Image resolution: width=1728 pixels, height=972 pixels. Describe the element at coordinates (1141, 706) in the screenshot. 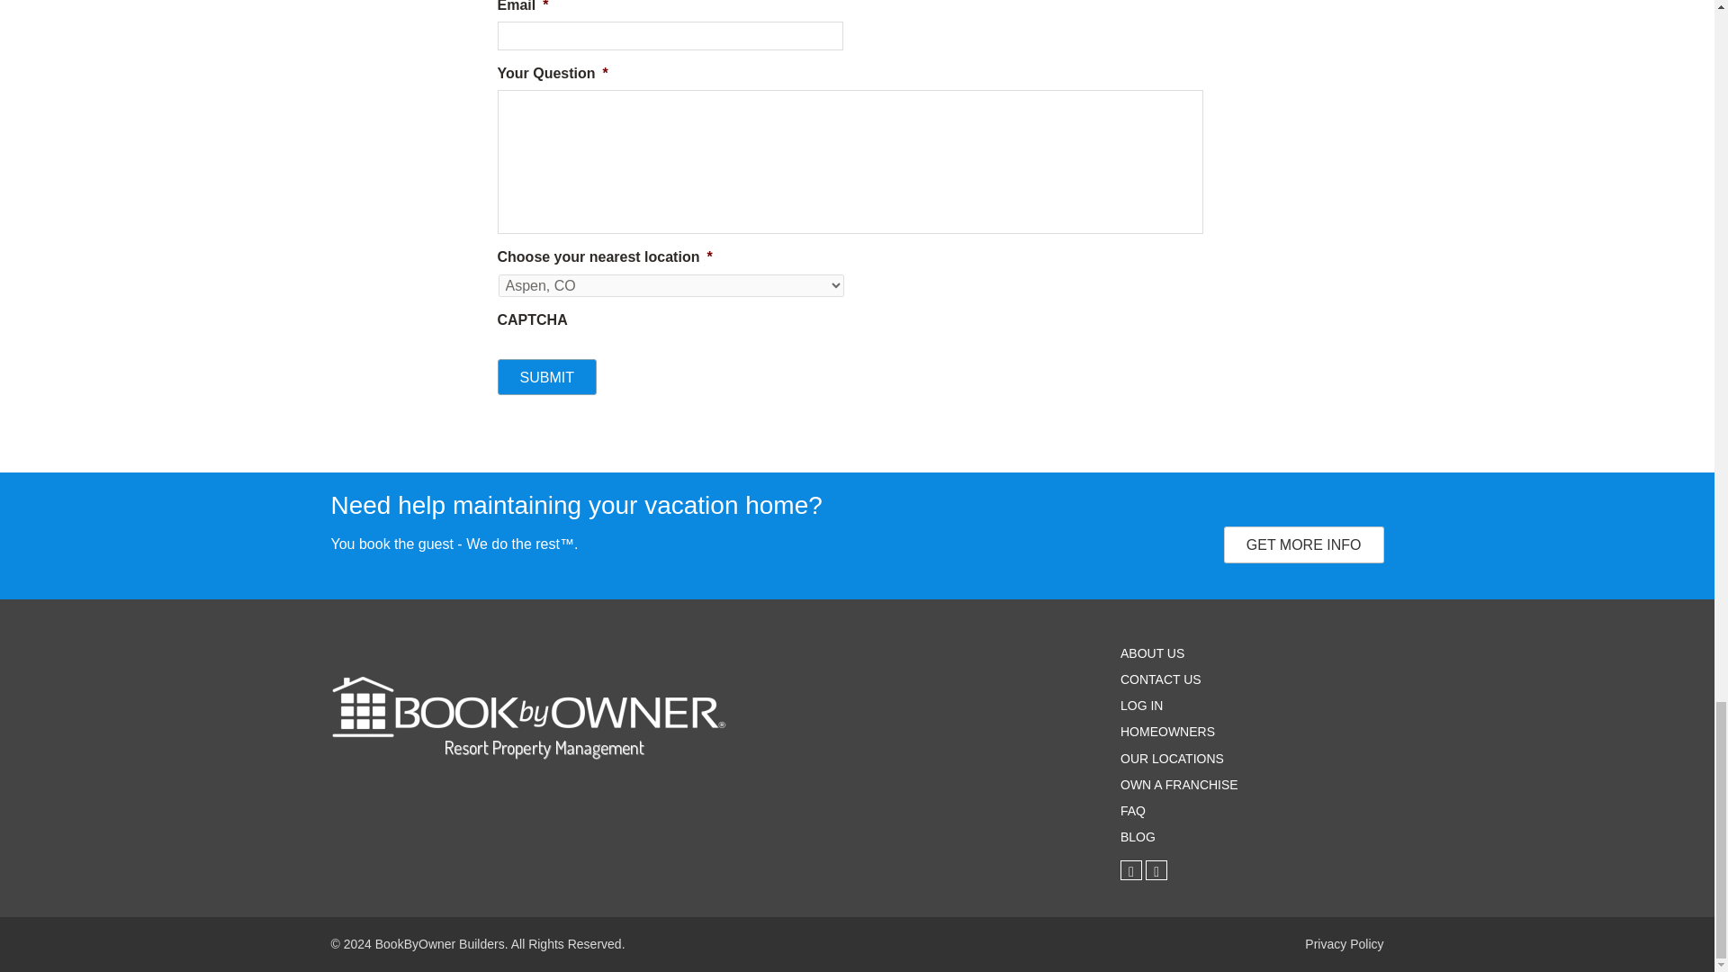

I see `LOG IN` at that location.